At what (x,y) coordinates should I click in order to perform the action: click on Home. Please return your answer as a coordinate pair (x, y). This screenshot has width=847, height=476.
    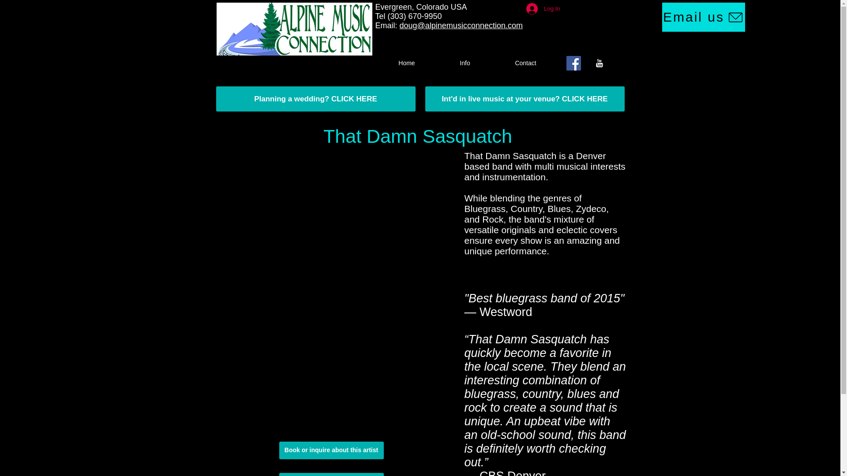
    Looking at the image, I should click on (406, 63).